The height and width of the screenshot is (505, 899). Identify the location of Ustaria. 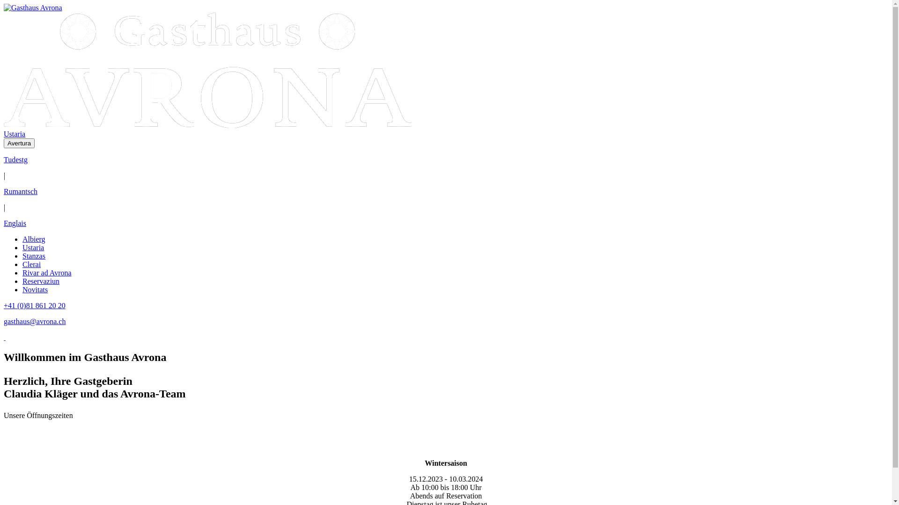
(33, 248).